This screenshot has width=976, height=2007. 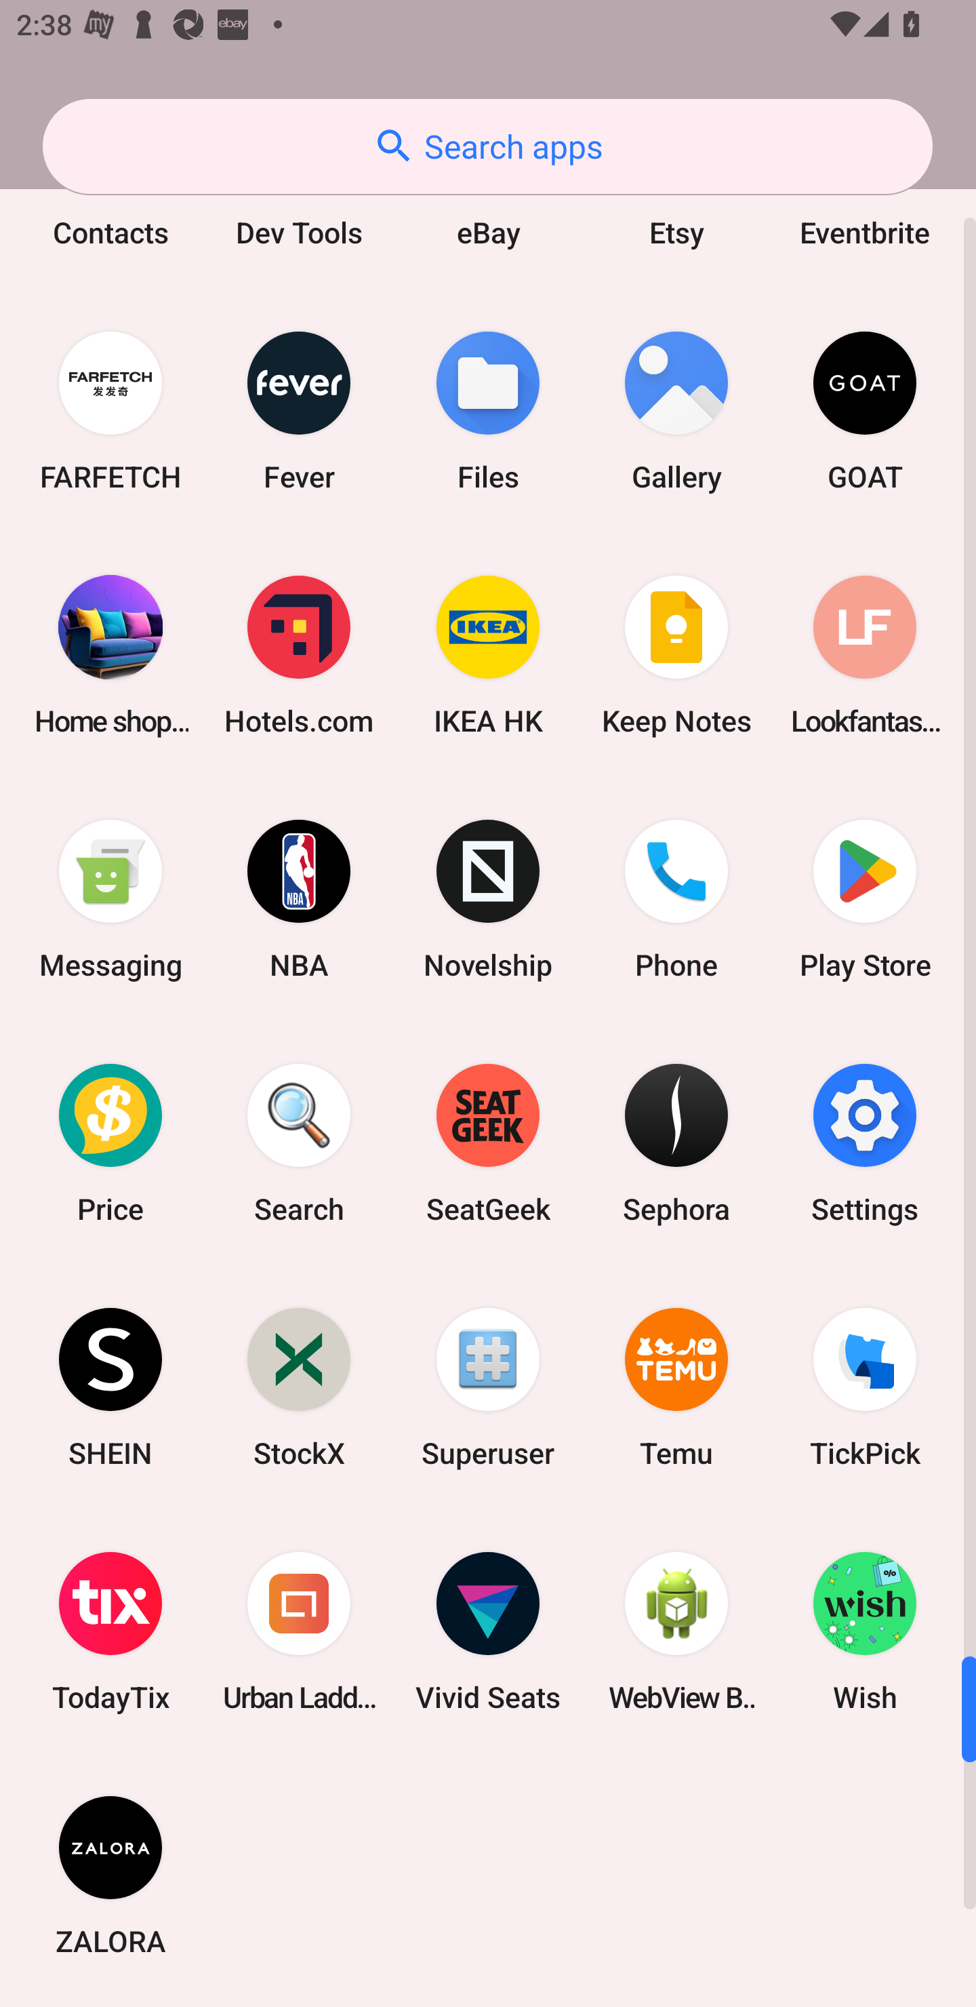 I want to click on Keep Notes, so click(x=676, y=655).